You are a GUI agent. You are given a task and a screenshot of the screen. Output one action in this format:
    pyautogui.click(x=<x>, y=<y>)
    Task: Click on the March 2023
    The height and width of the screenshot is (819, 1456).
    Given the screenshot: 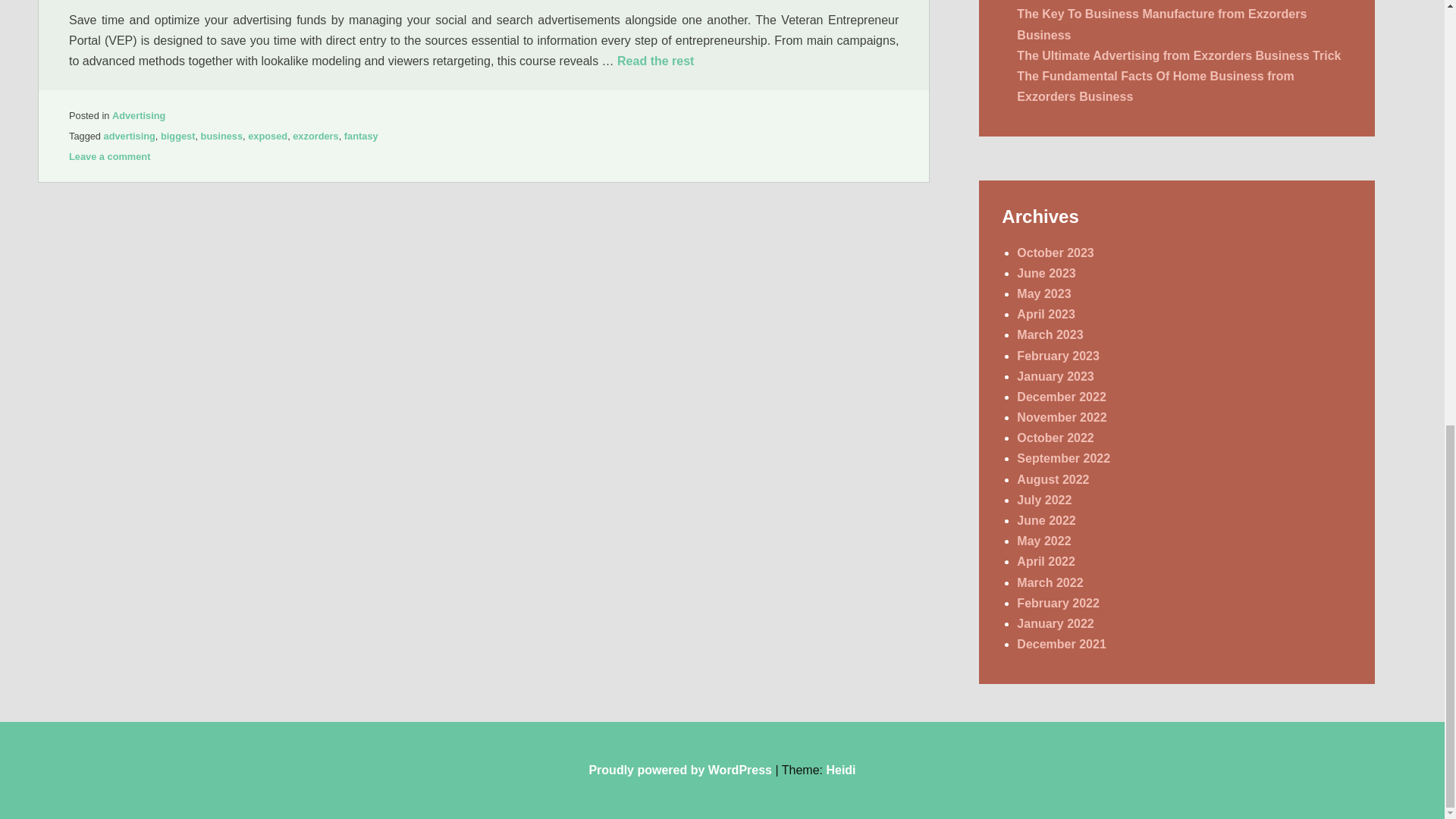 What is the action you would take?
    pyautogui.click(x=1050, y=335)
    